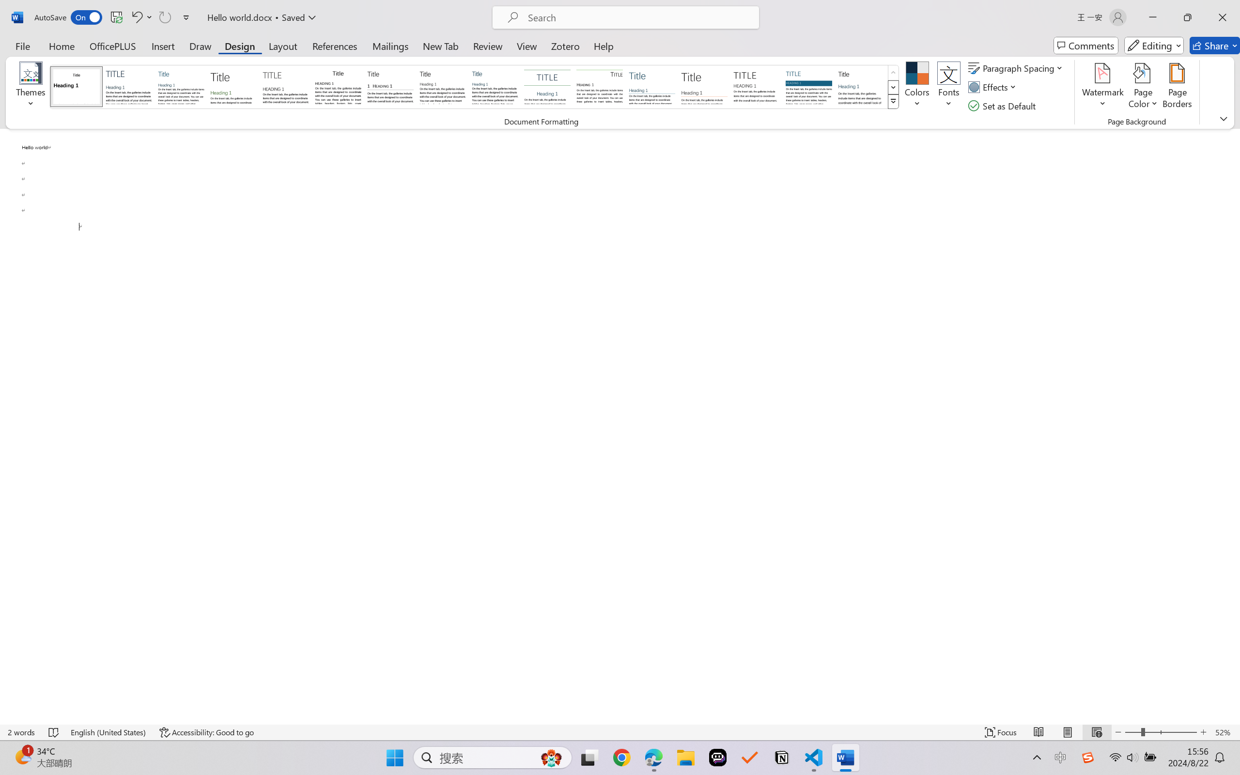  What do you see at coordinates (1004, 106) in the screenshot?
I see `Set as Default` at bounding box center [1004, 106].